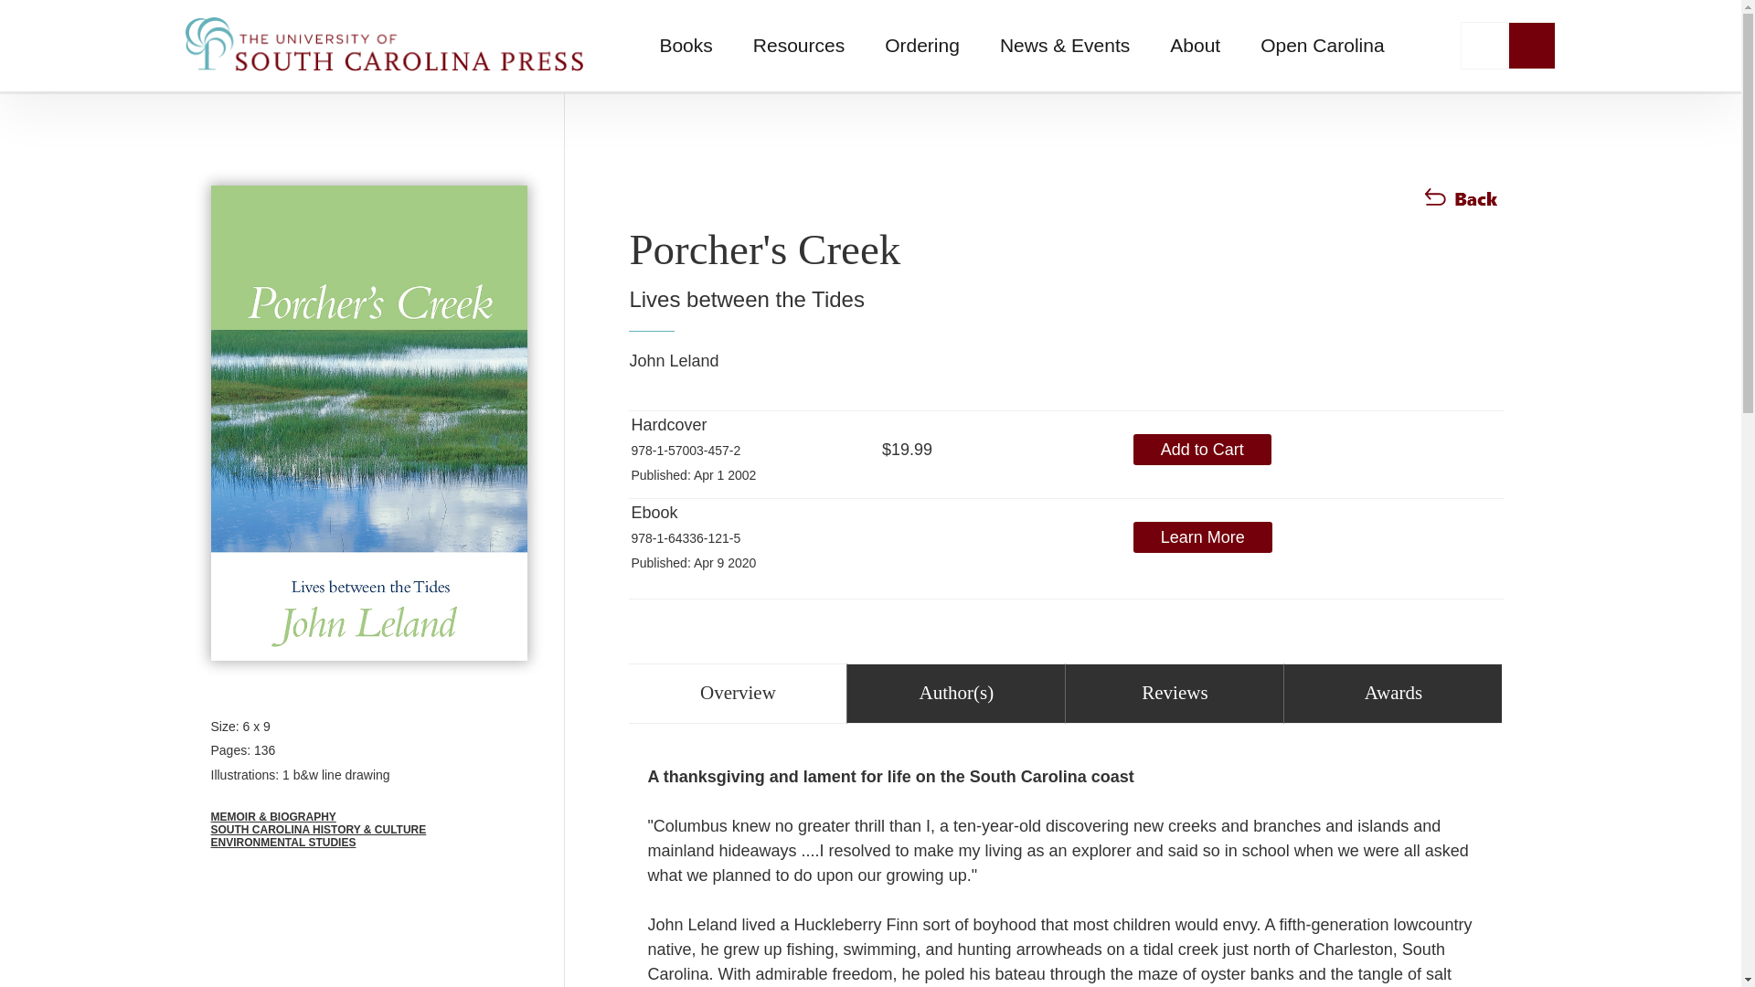 The image size is (1755, 987). Describe the element at coordinates (685, 46) in the screenshot. I see `Books` at that location.